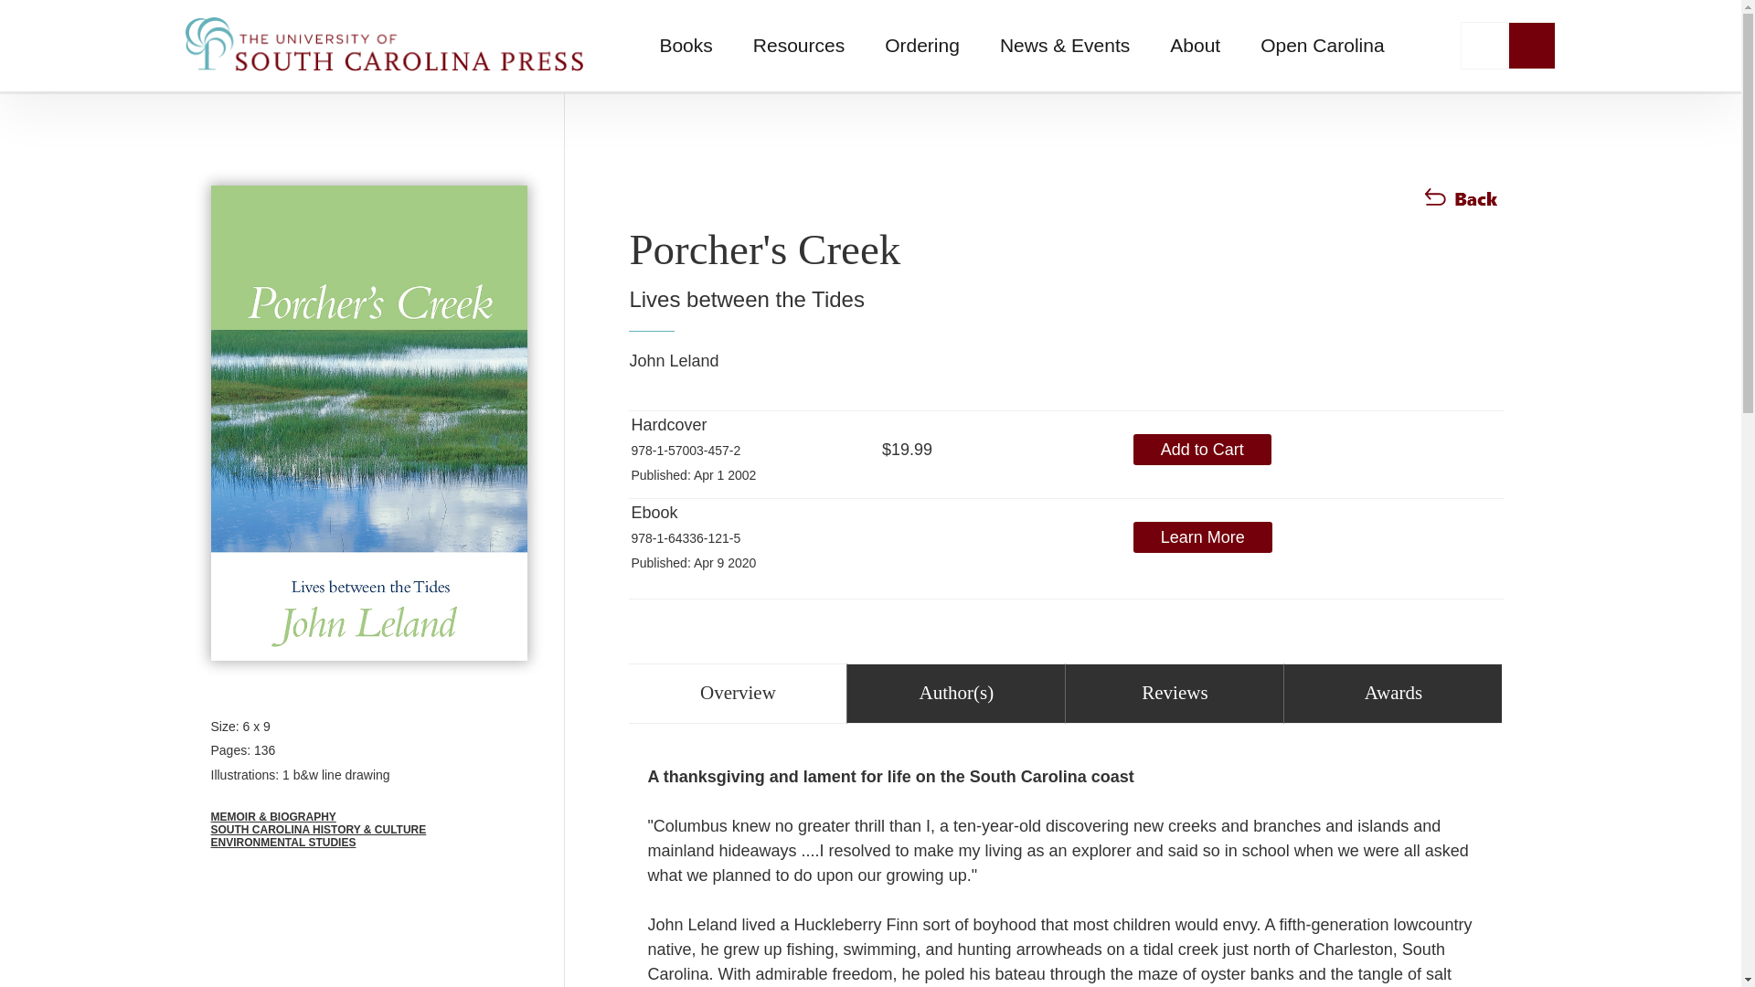 The image size is (1755, 987). Describe the element at coordinates (685, 46) in the screenshot. I see `Books` at that location.